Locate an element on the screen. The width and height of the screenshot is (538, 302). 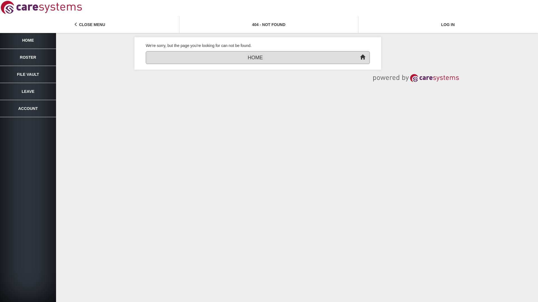
HOME is located at coordinates (258, 58).